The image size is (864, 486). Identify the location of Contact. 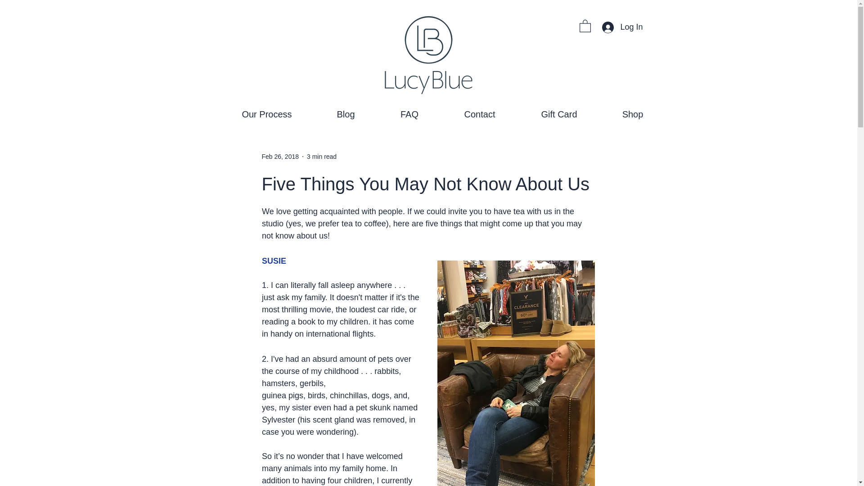
(479, 114).